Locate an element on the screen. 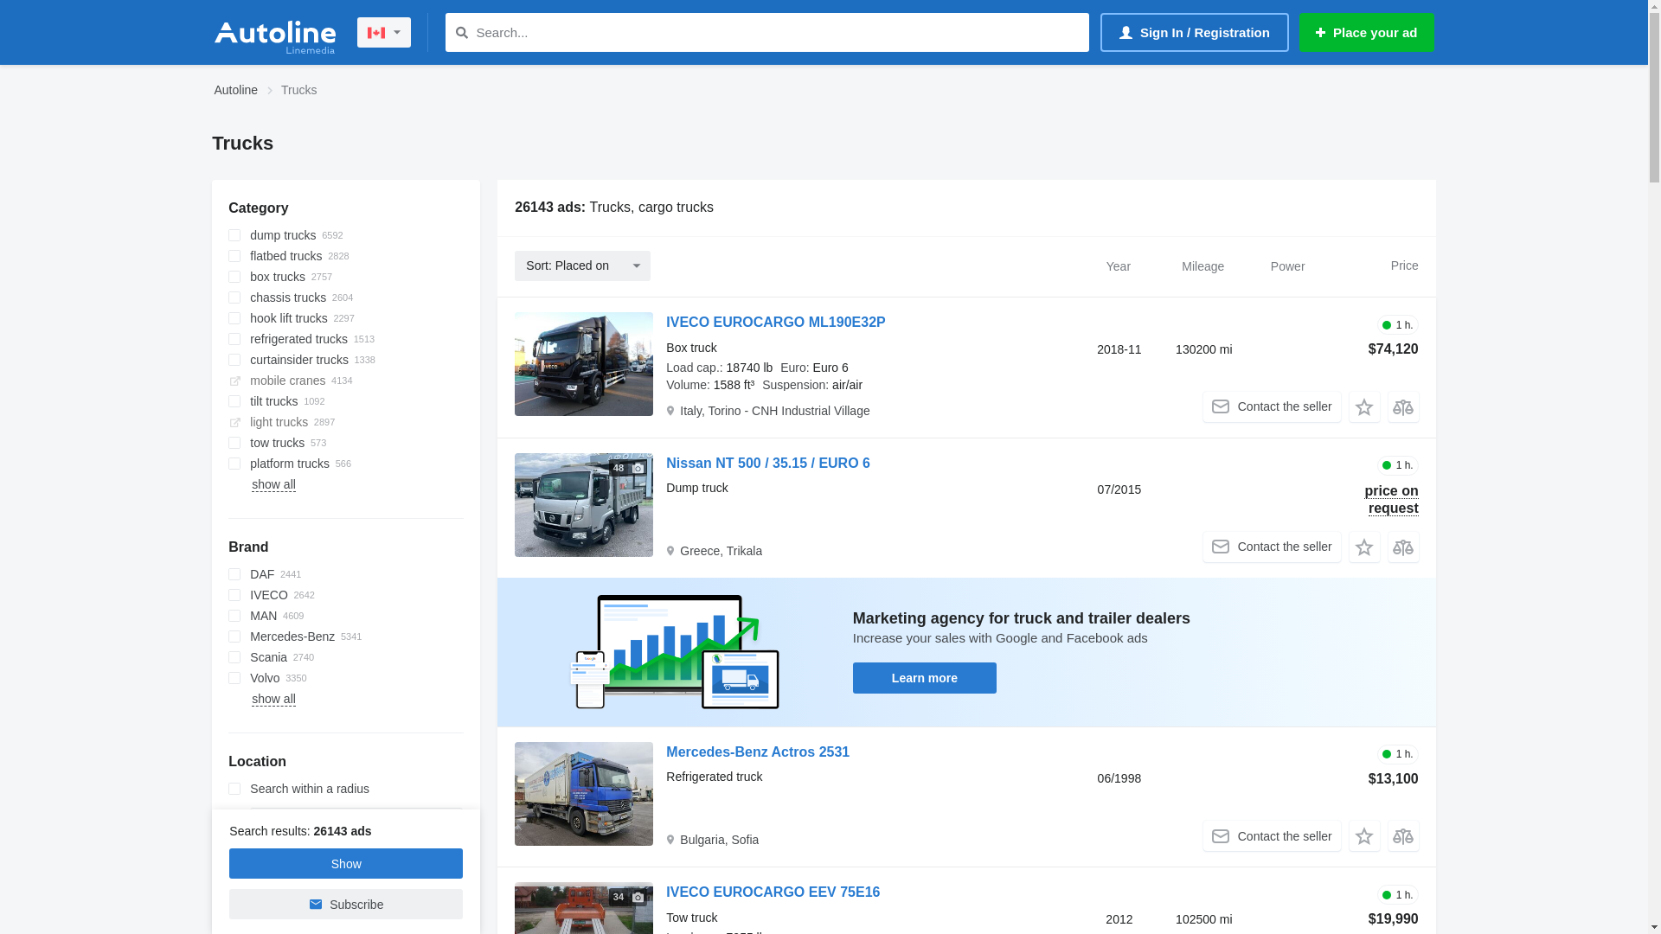  light trucks is located at coordinates (346, 422).